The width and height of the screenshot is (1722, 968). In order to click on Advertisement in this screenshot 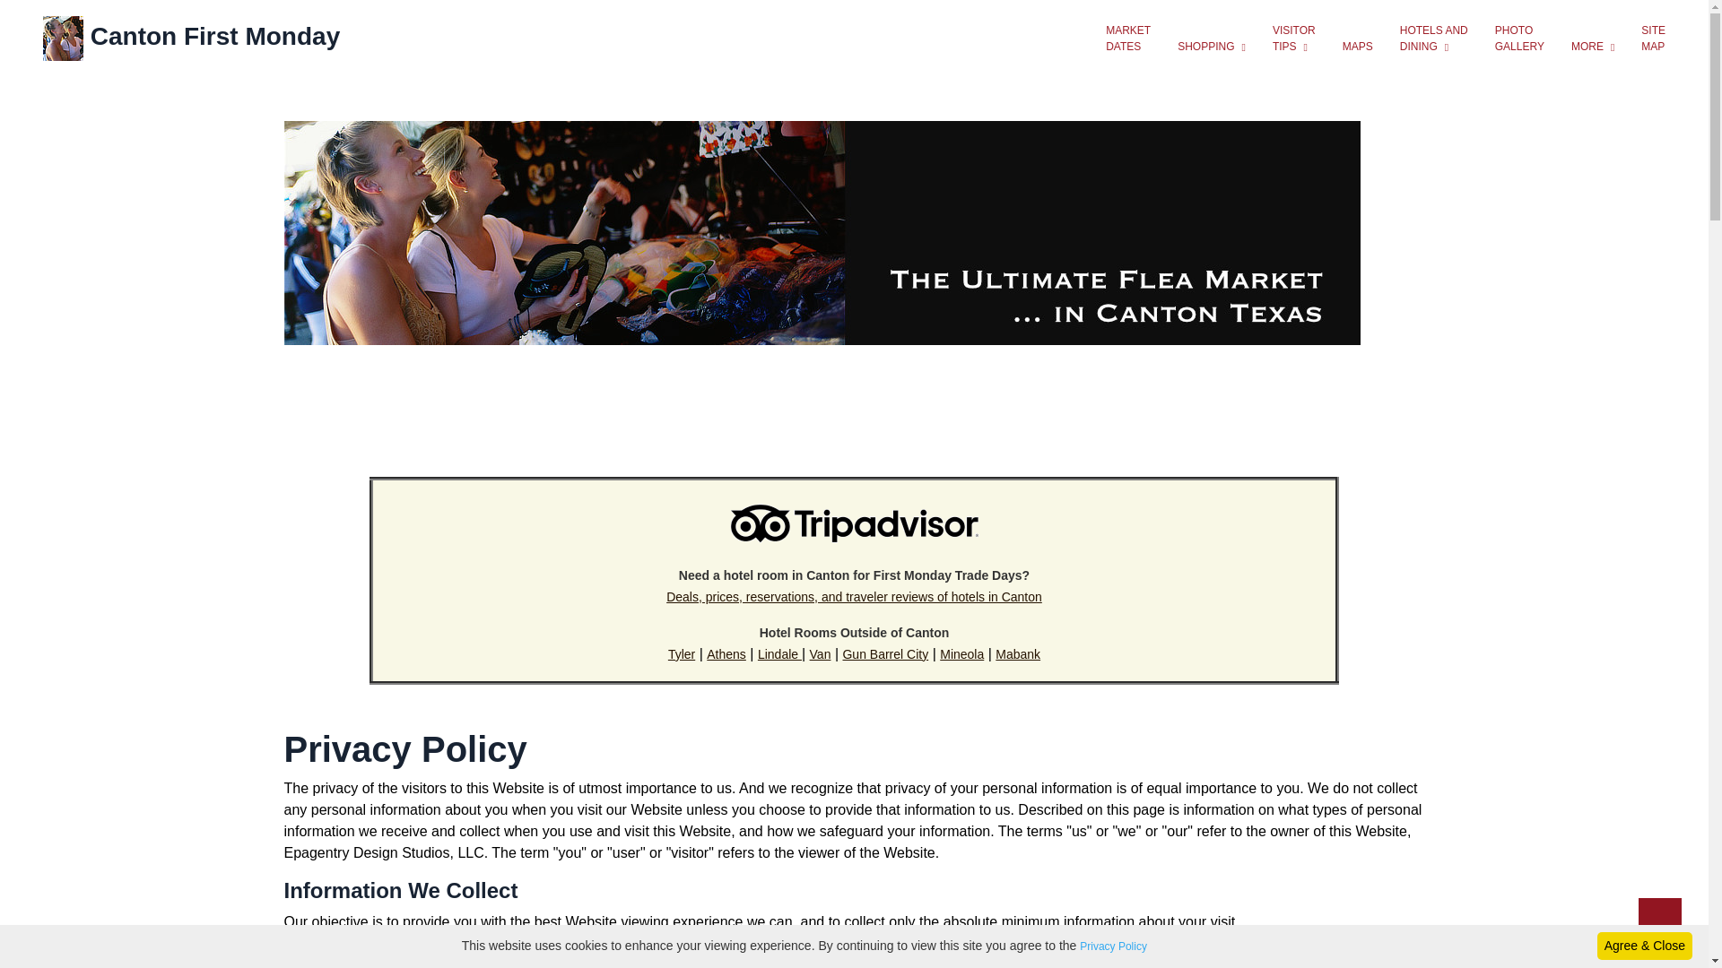, I will do `click(855, 408)`.